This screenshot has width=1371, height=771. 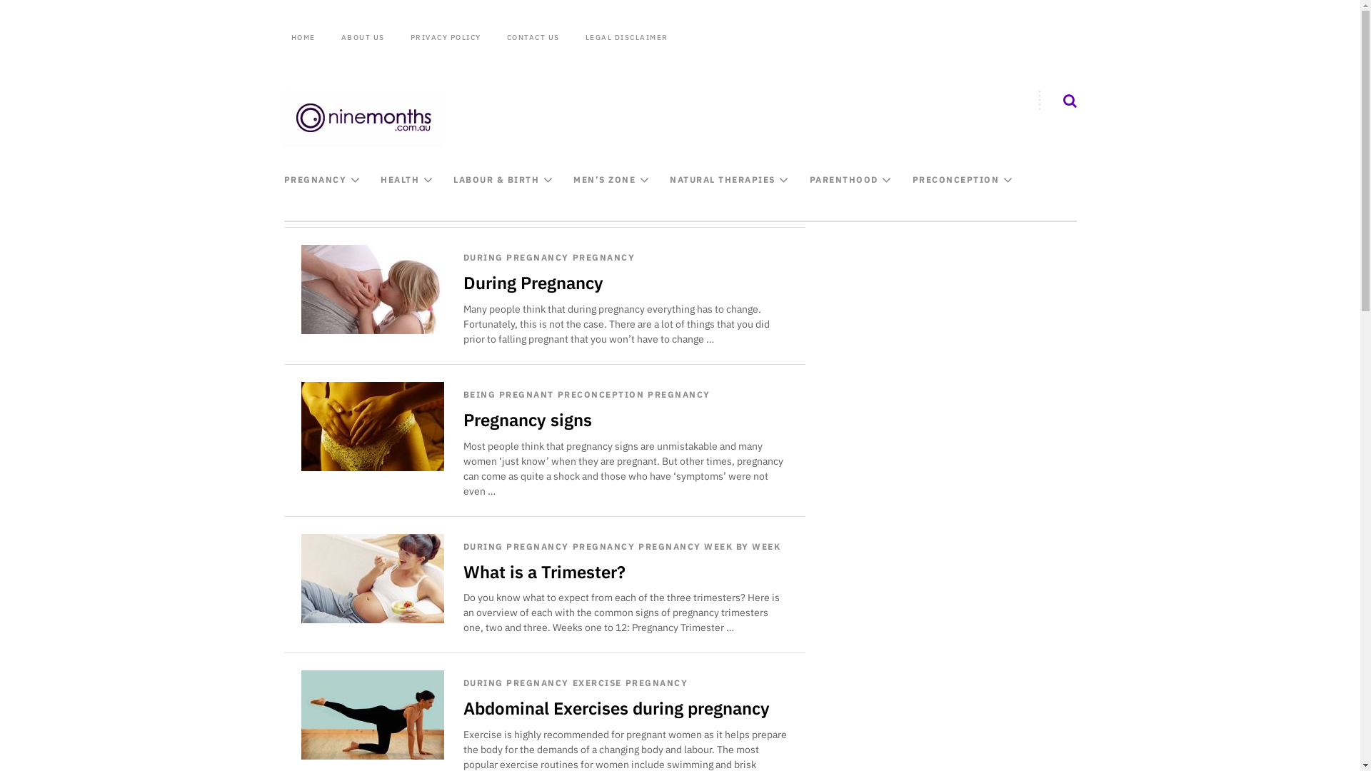 I want to click on DURING PREGNANCY, so click(x=516, y=257).